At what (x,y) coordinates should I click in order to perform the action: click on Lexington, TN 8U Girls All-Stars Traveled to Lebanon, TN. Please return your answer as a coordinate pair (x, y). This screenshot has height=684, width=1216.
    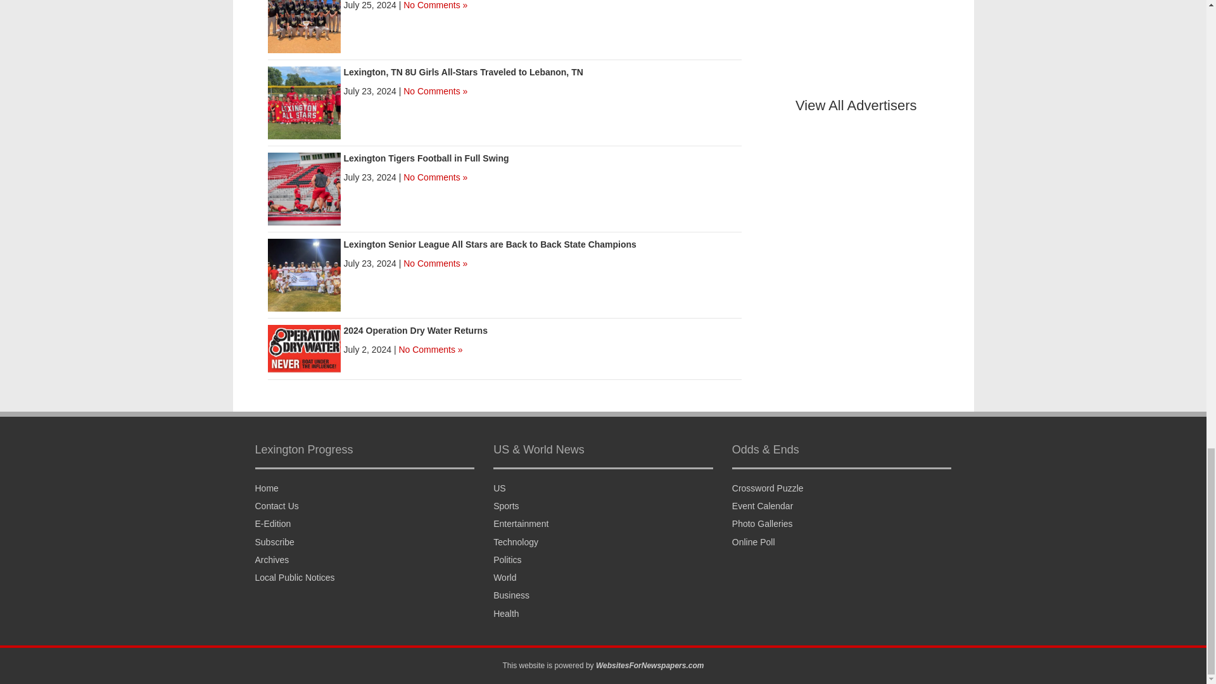
    Looking at the image, I should click on (462, 72).